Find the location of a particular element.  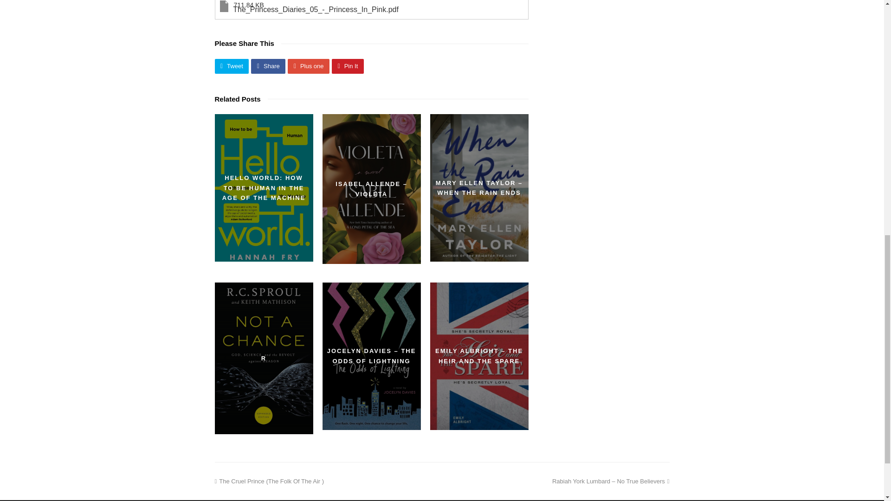

Share on Twitter is located at coordinates (231, 66).